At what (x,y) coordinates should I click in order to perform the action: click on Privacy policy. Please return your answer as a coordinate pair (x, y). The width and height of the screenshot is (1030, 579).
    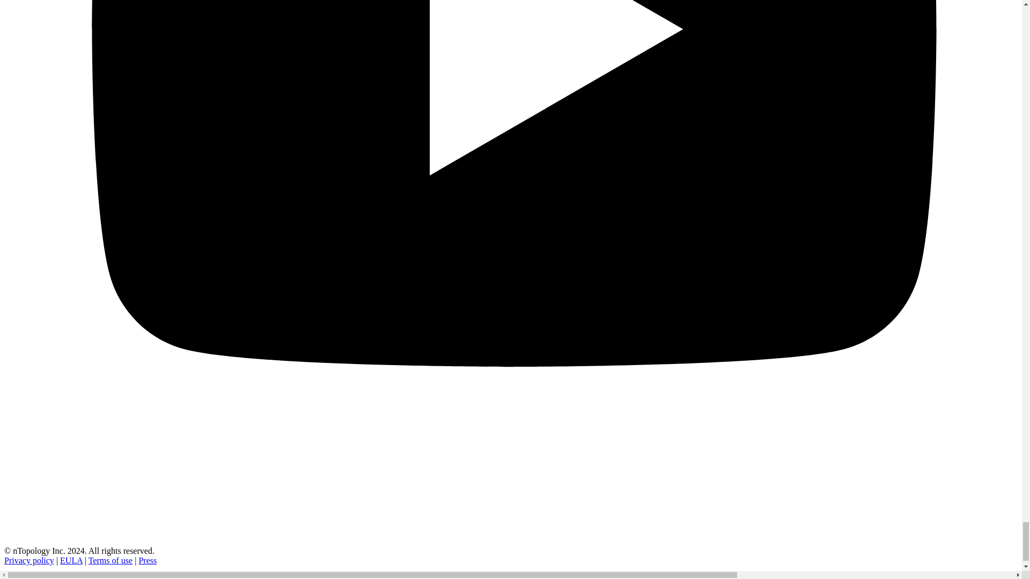
    Looking at the image, I should click on (29, 560).